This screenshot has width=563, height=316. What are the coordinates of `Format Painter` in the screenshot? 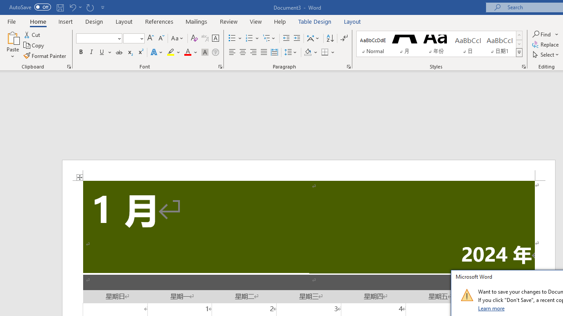 It's located at (45, 55).